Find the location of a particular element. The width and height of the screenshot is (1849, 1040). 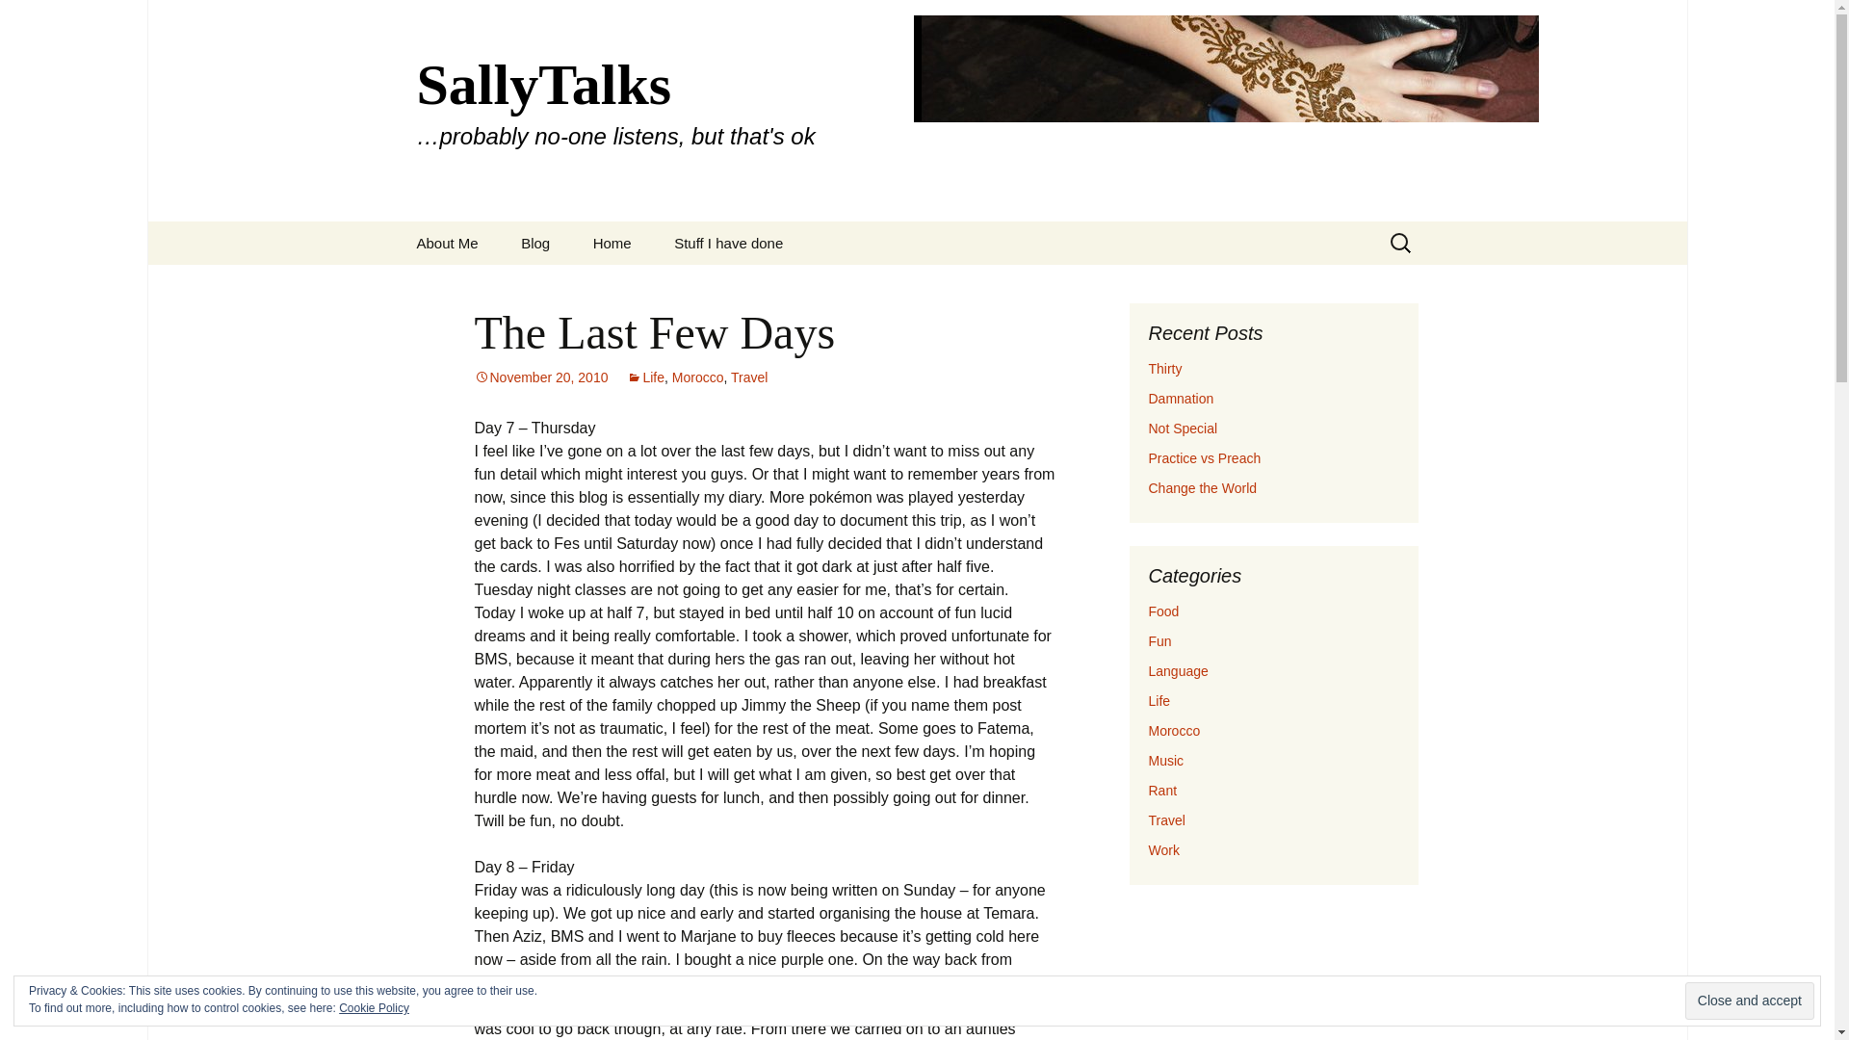

Change the World is located at coordinates (1202, 487).